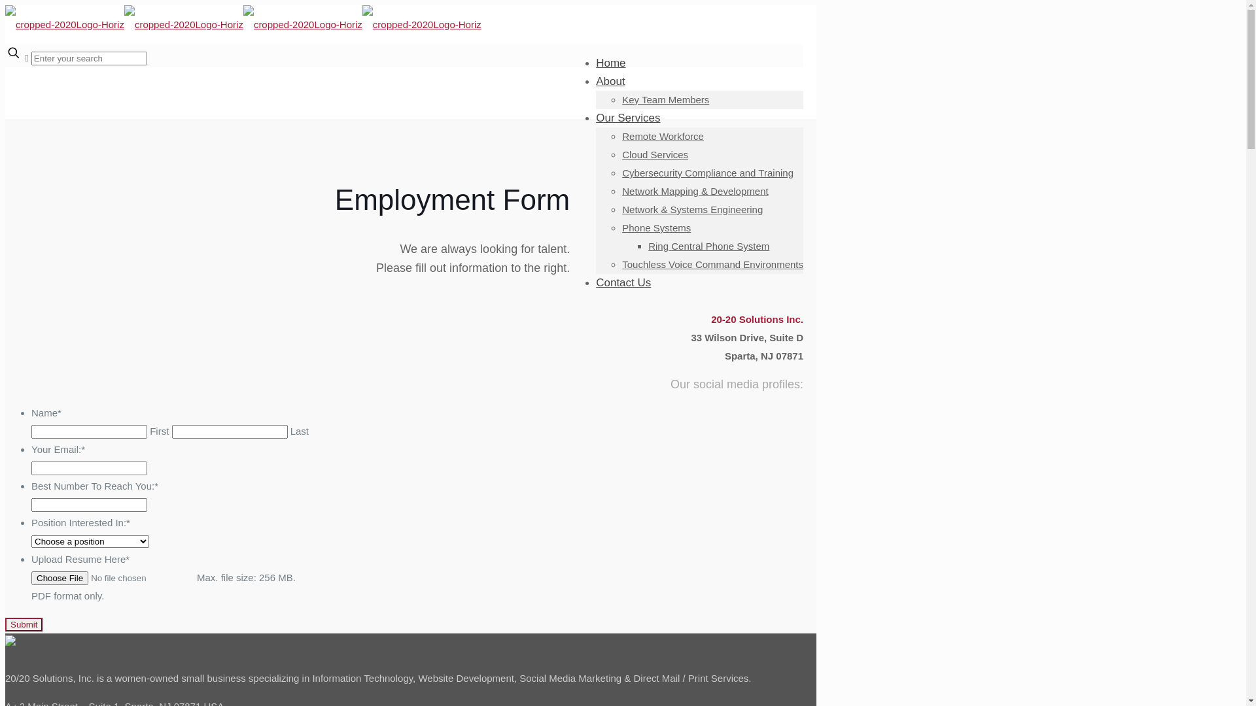 The width and height of the screenshot is (1256, 706). I want to click on Network Mapping & Development, so click(695, 191).